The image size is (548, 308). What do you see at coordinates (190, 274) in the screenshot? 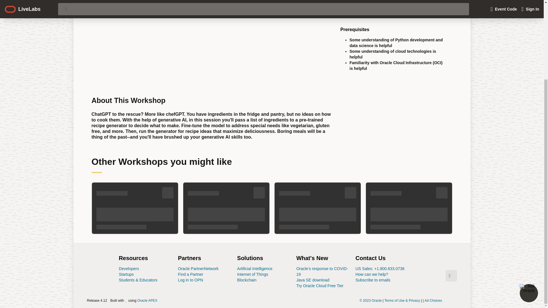
I see `How can we help?` at bounding box center [190, 274].